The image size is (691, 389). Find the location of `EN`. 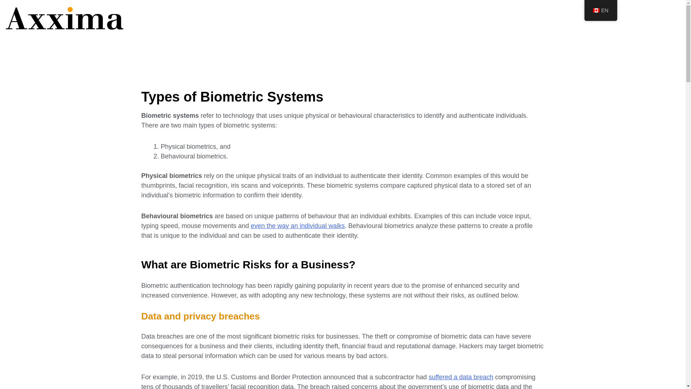

EN is located at coordinates (601, 10).